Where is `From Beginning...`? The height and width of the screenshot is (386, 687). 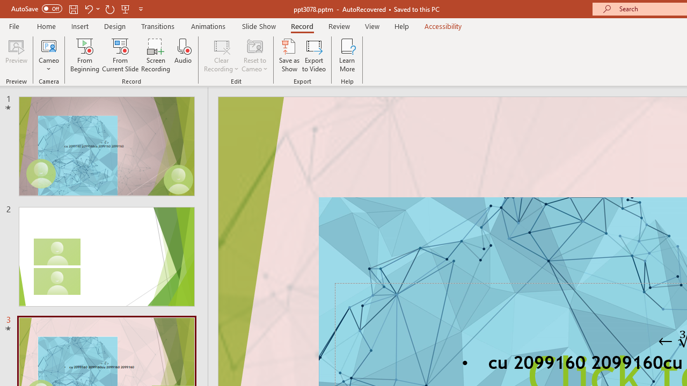 From Beginning... is located at coordinates (85, 55).